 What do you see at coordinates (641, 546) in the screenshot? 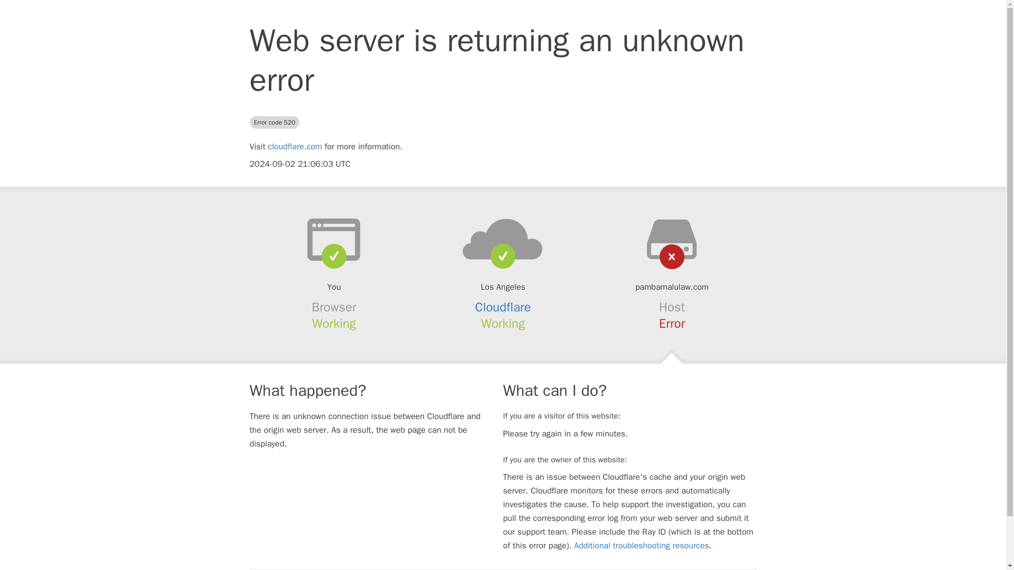
I see `Additional troubleshooting resources` at bounding box center [641, 546].